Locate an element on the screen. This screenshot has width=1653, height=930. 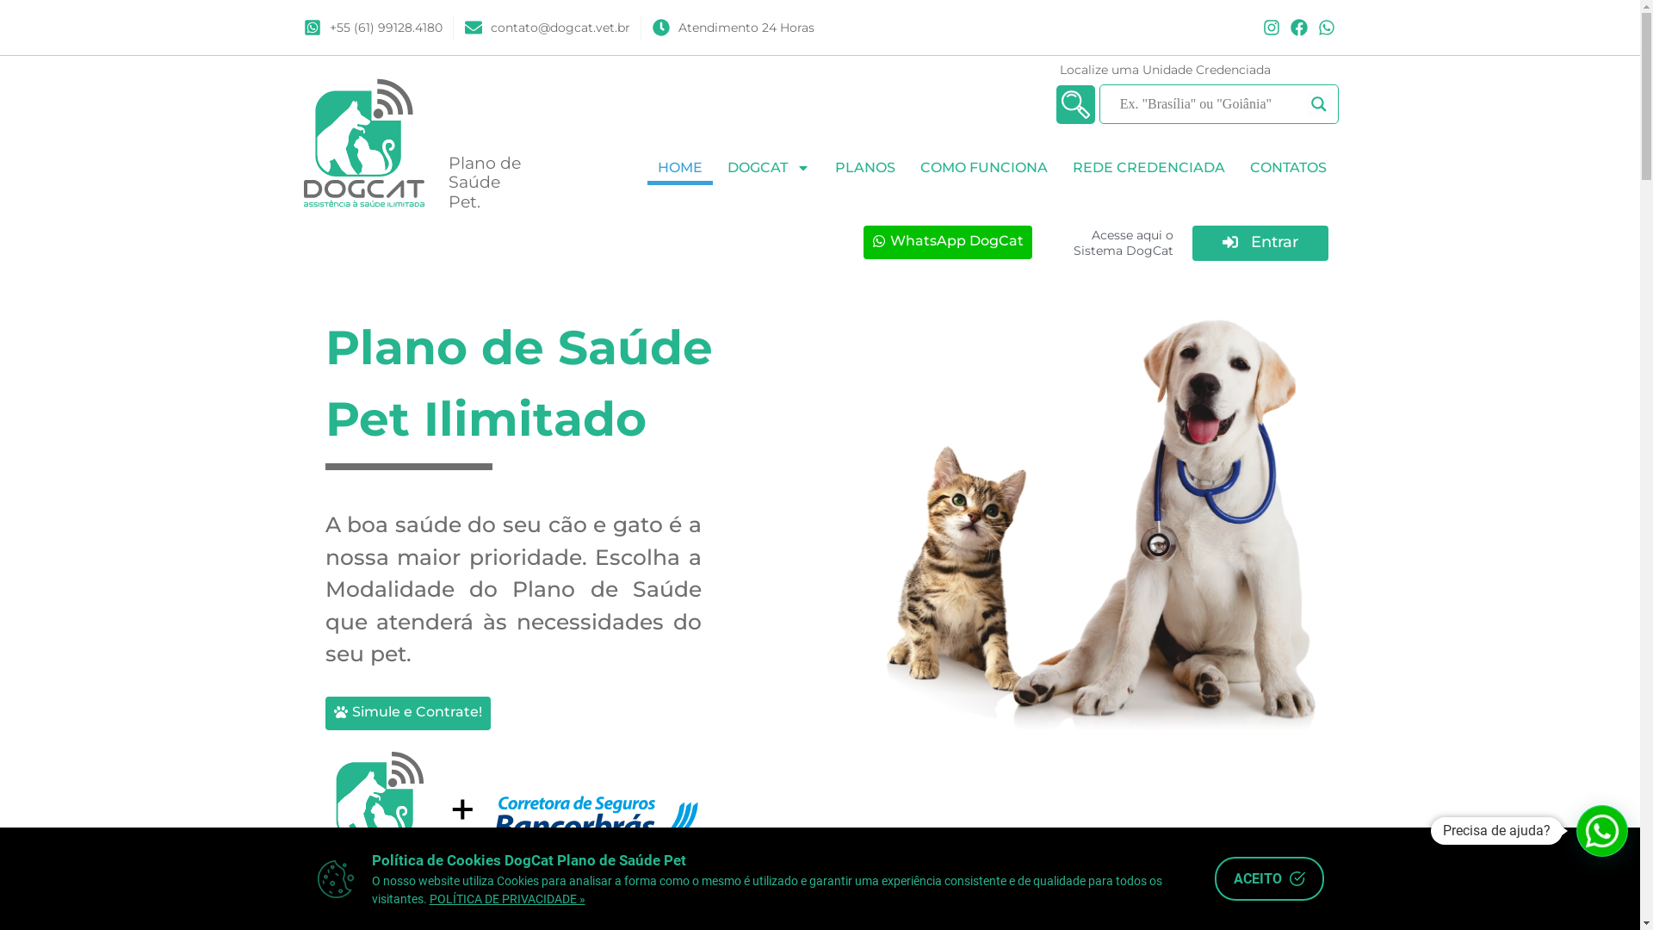
CONTATOS is located at coordinates (1288, 168).